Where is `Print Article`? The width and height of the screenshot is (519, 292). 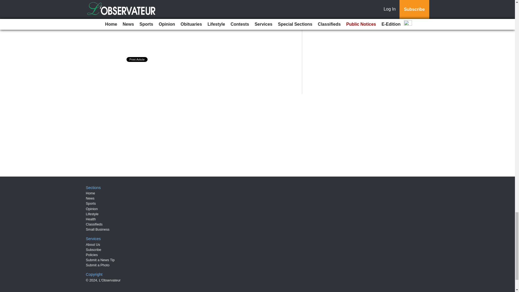 Print Article is located at coordinates (137, 59).